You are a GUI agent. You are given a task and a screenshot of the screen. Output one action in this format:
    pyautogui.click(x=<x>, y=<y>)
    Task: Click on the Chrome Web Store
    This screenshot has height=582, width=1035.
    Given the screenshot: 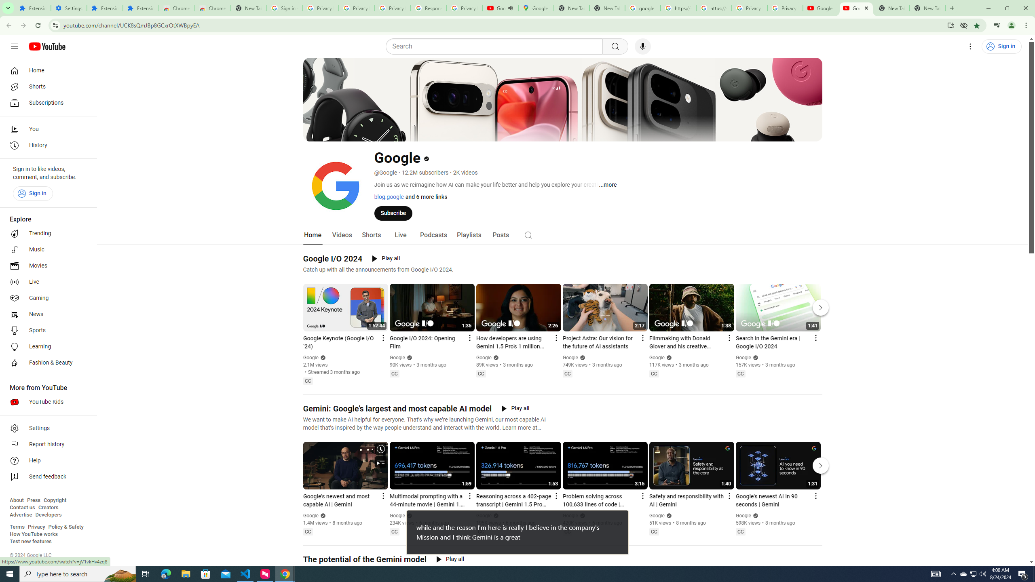 What is the action you would take?
    pyautogui.click(x=177, y=8)
    